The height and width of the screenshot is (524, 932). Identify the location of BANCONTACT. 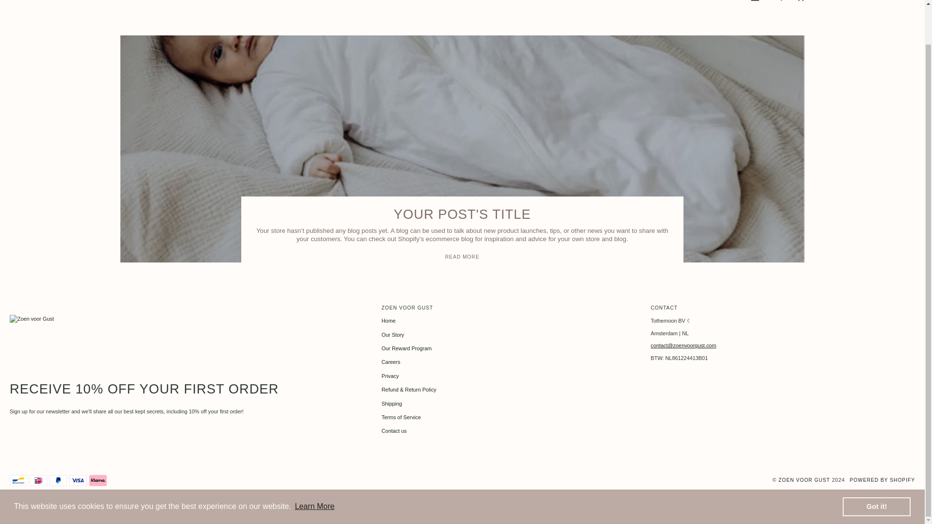
(18, 480).